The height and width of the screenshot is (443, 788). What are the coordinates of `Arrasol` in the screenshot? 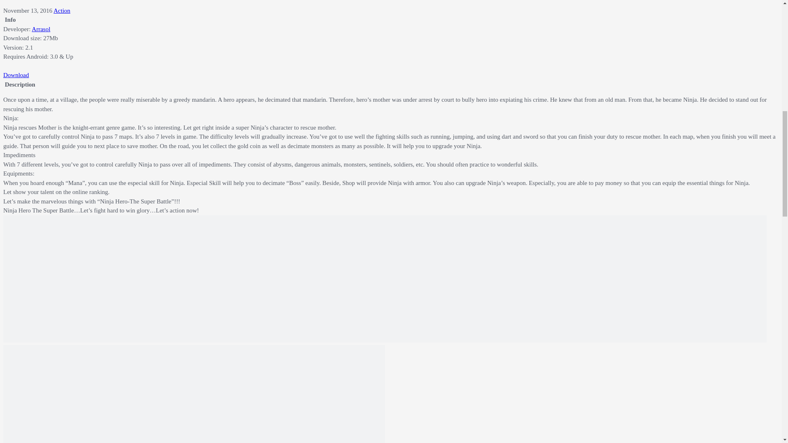 It's located at (41, 29).